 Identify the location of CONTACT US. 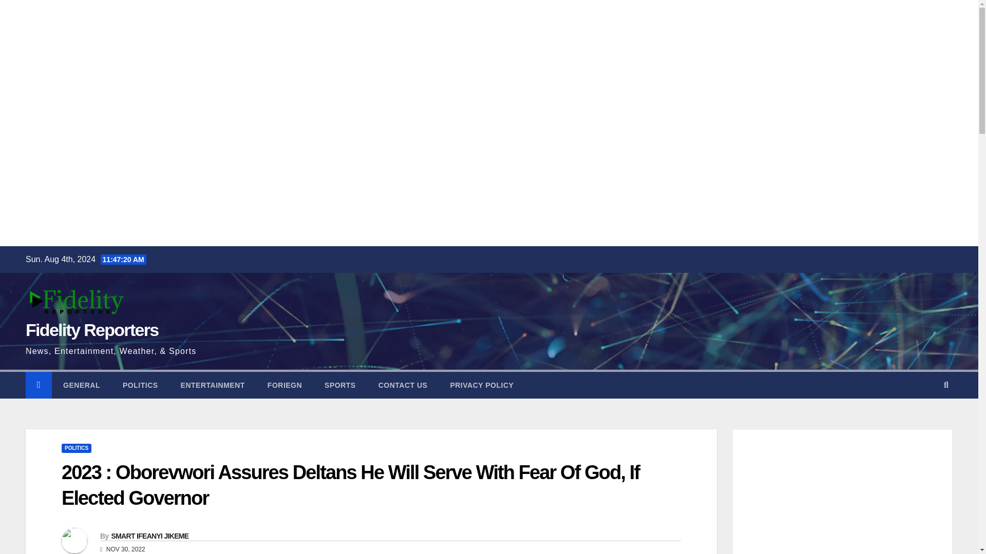
(403, 385).